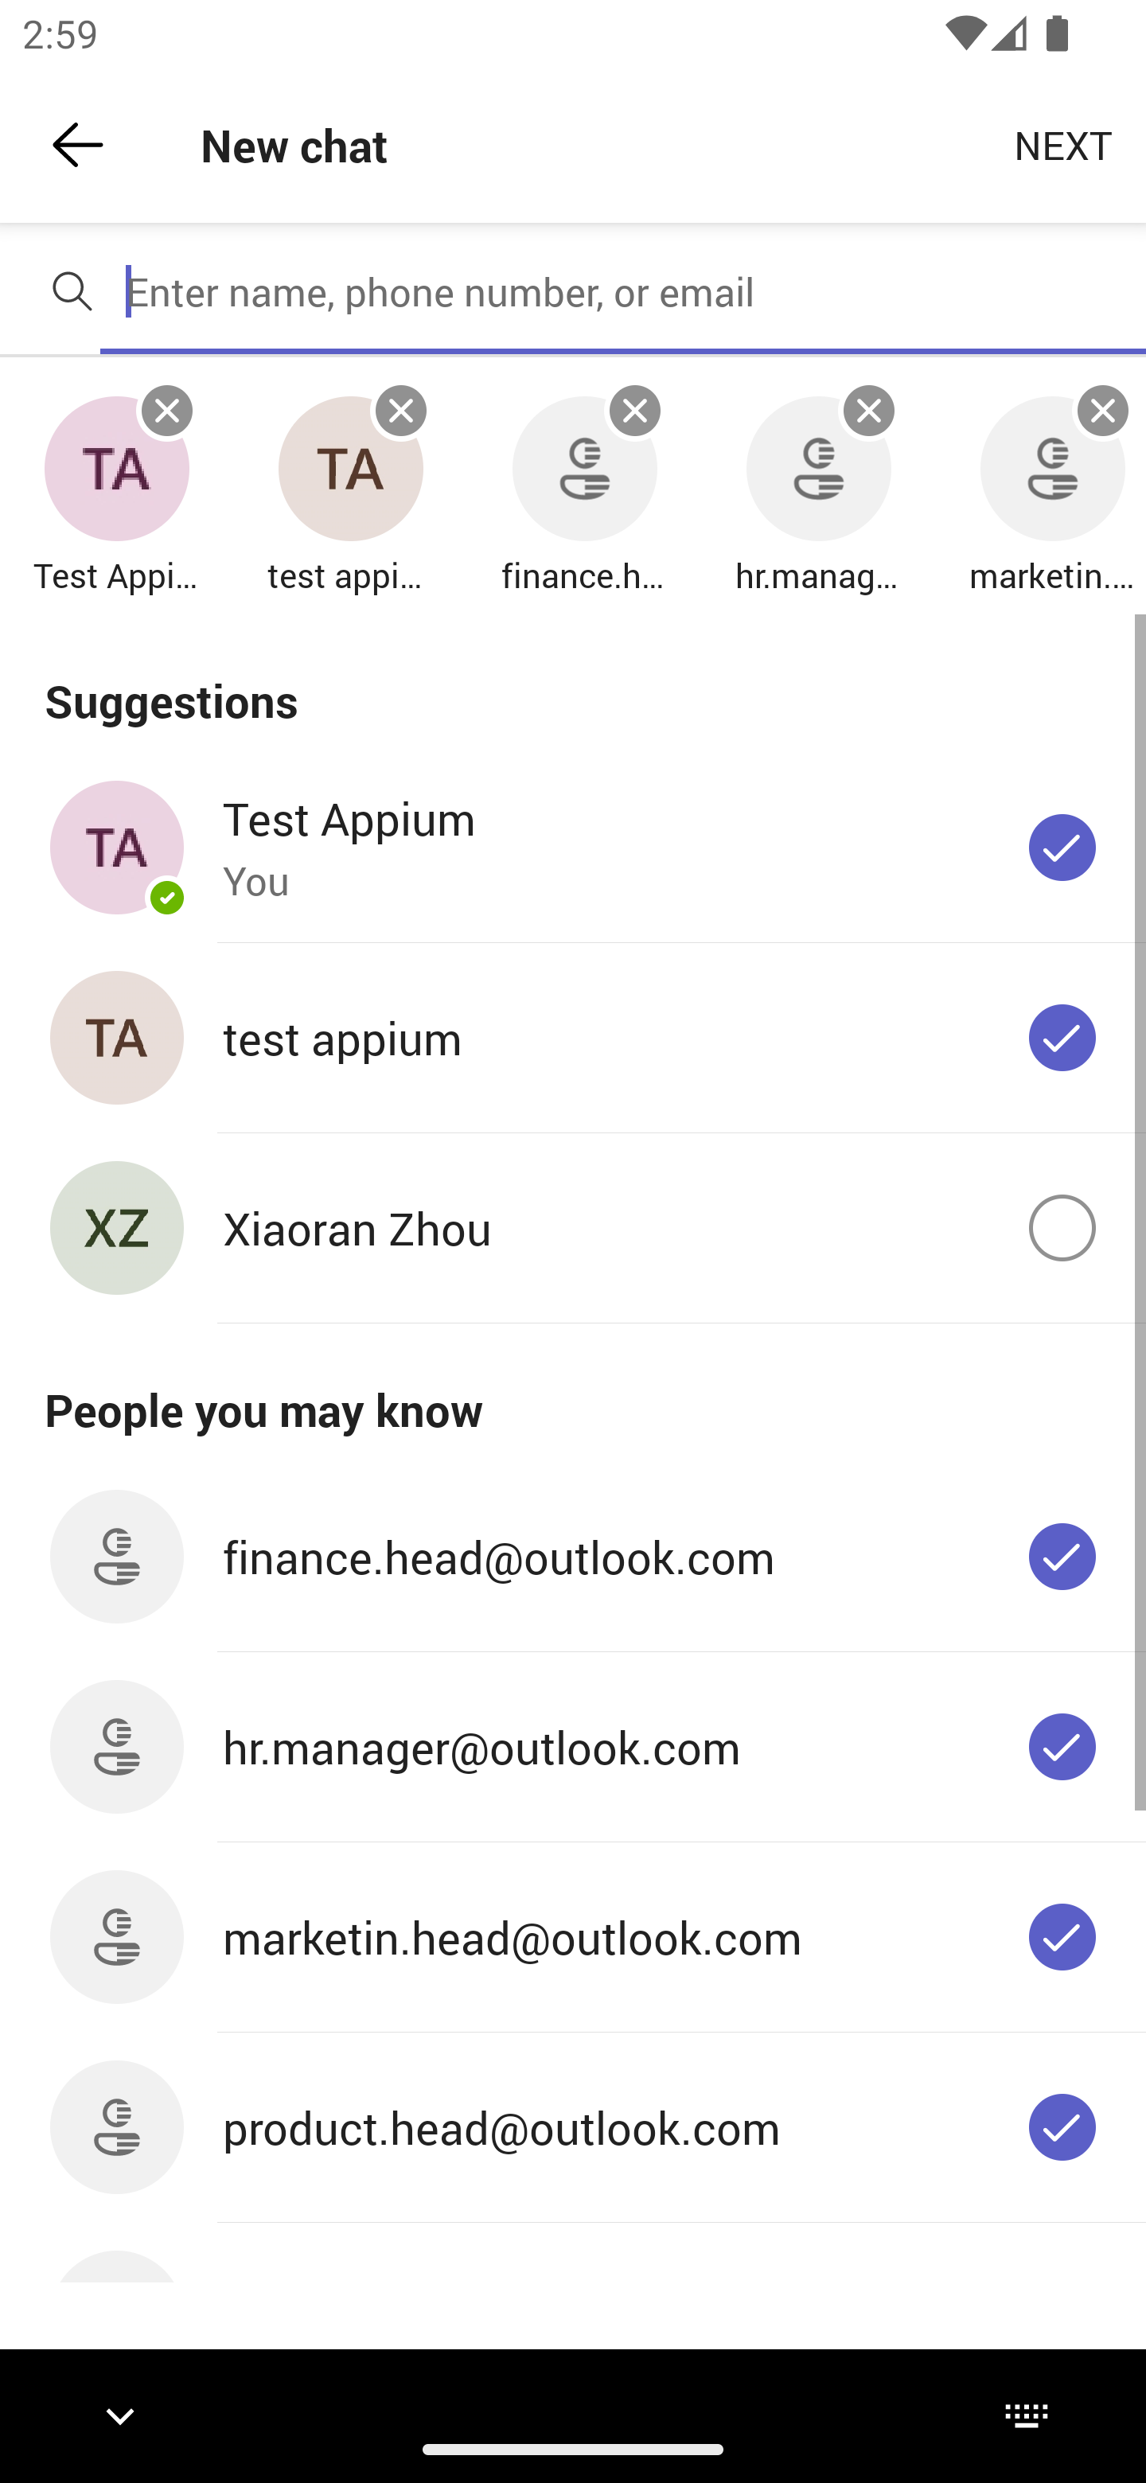 The width and height of the screenshot is (1146, 2483). What do you see at coordinates (868, 411) in the screenshot?
I see `Remove` at bounding box center [868, 411].